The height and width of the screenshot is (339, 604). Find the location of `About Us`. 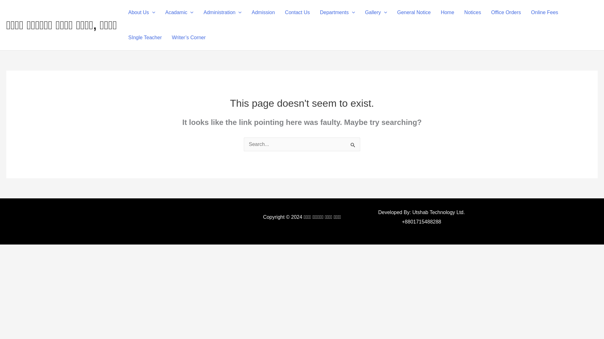

About Us is located at coordinates (142, 13).